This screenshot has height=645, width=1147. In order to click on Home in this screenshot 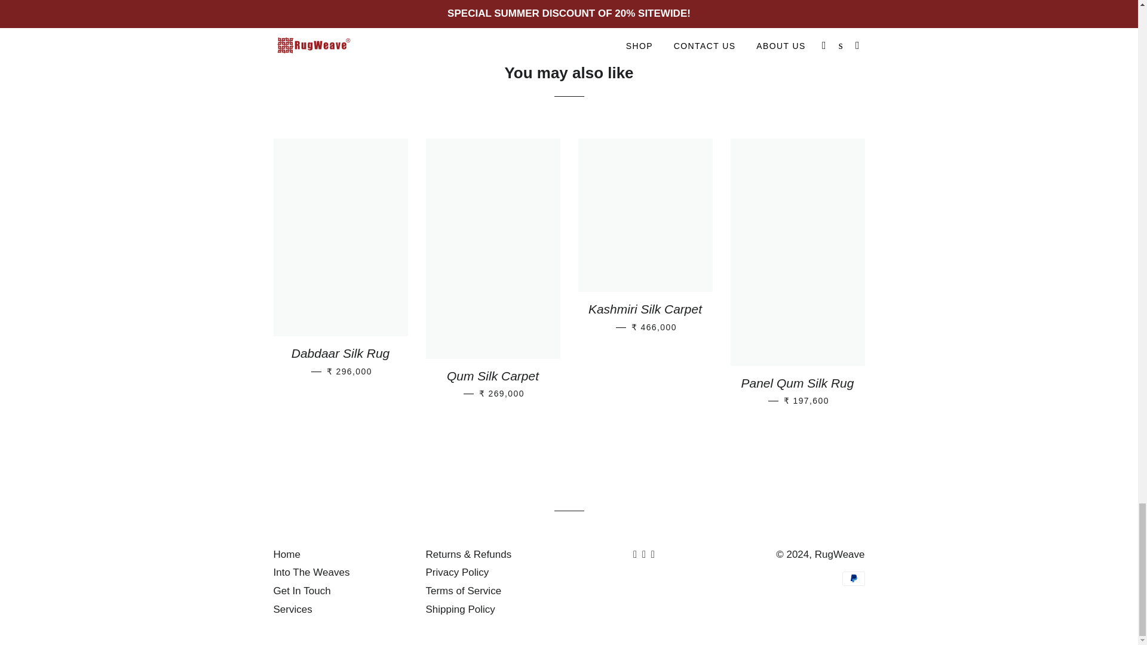, I will do `click(287, 554)`.